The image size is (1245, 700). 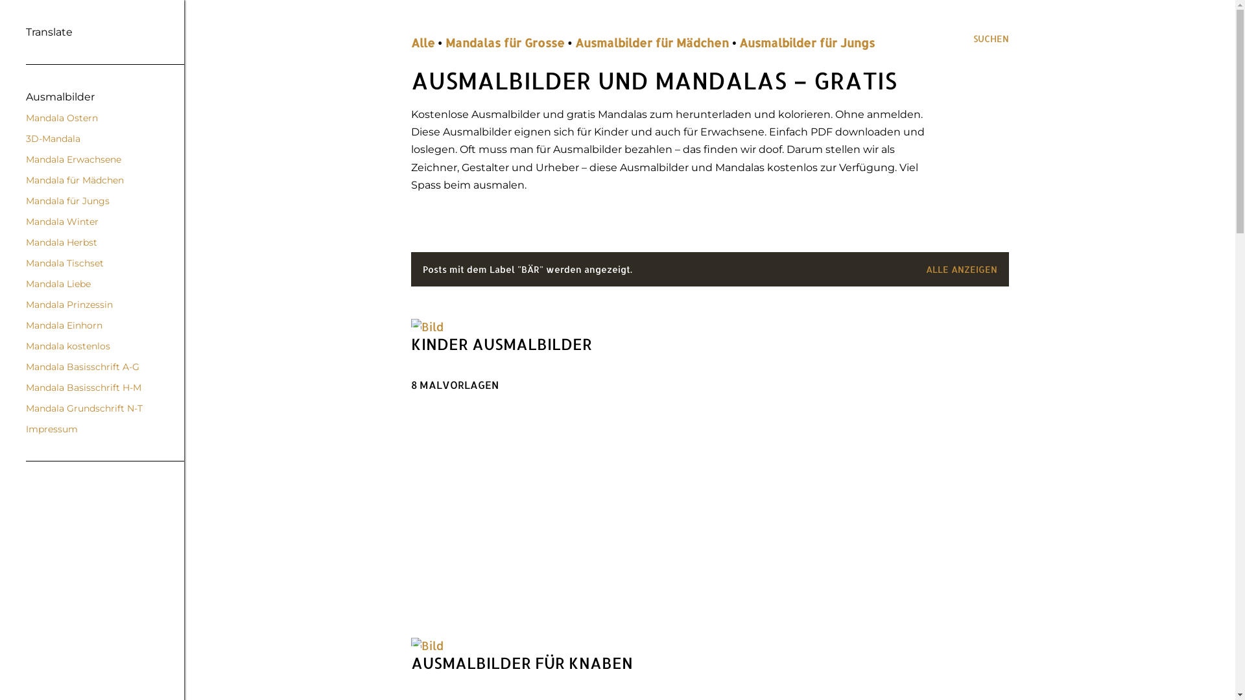 I want to click on Mandala Grundschrift N-T, so click(x=84, y=408).